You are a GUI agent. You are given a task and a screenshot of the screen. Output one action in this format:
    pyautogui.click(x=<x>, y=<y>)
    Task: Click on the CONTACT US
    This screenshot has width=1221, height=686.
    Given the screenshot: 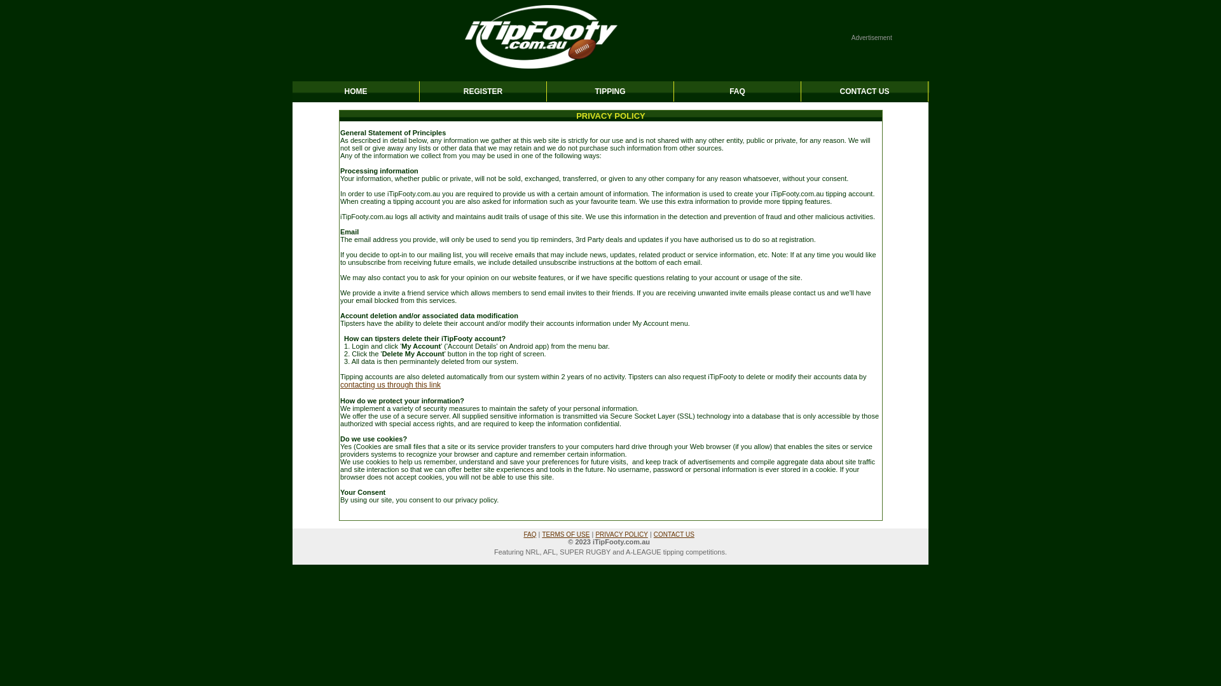 What is the action you would take?
    pyautogui.click(x=674, y=535)
    